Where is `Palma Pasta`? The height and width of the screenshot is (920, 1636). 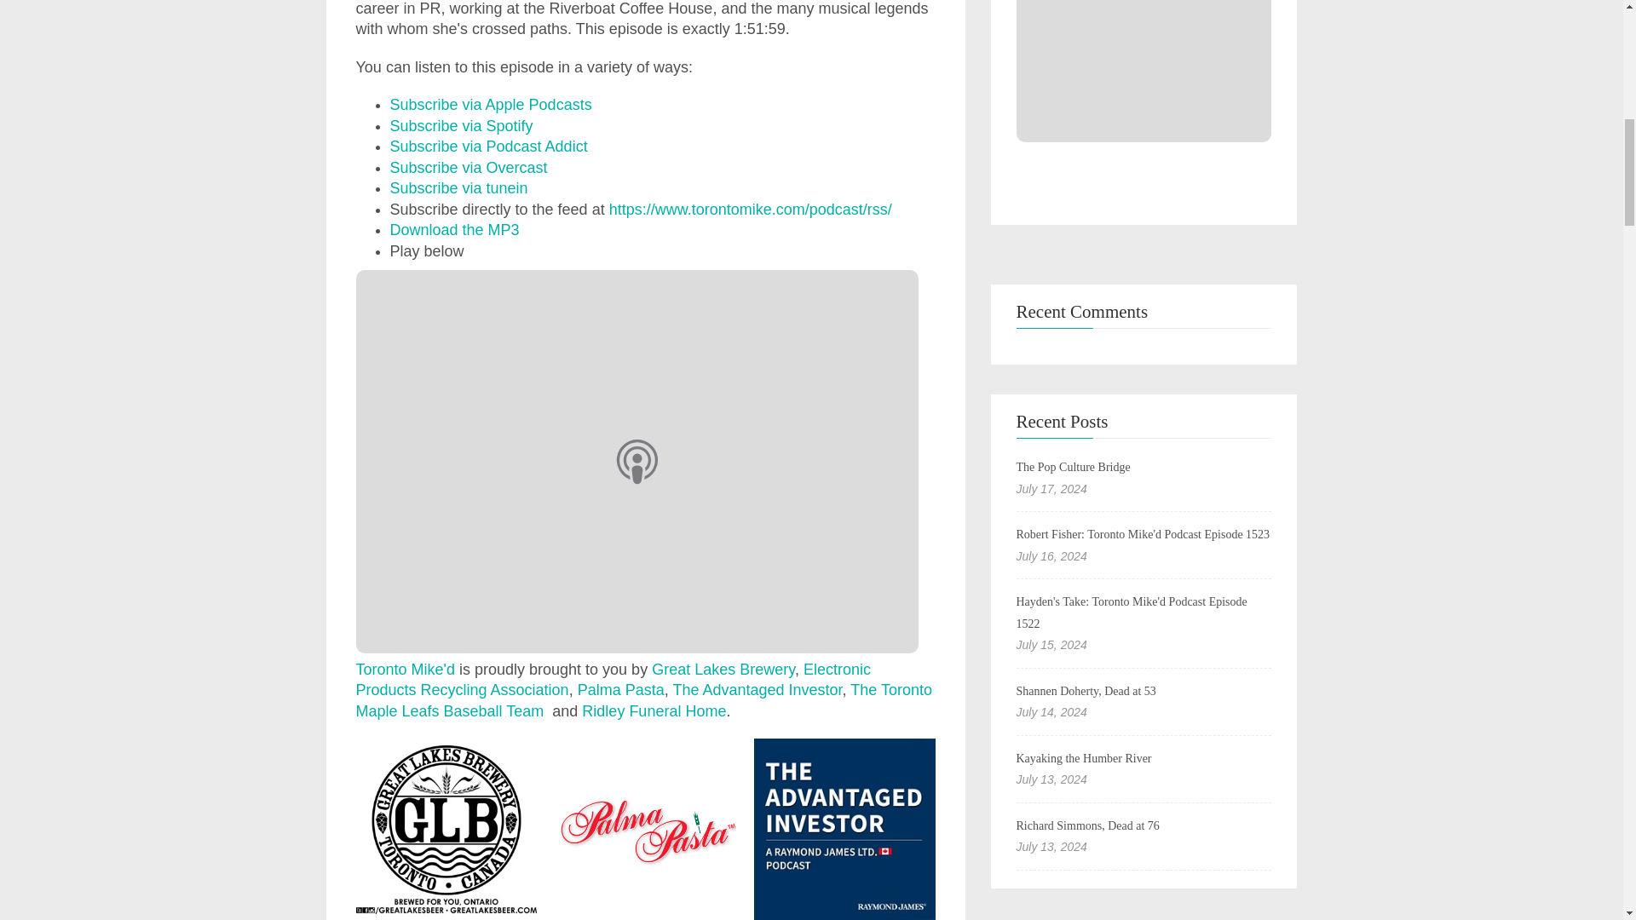 Palma Pasta is located at coordinates (620, 690).